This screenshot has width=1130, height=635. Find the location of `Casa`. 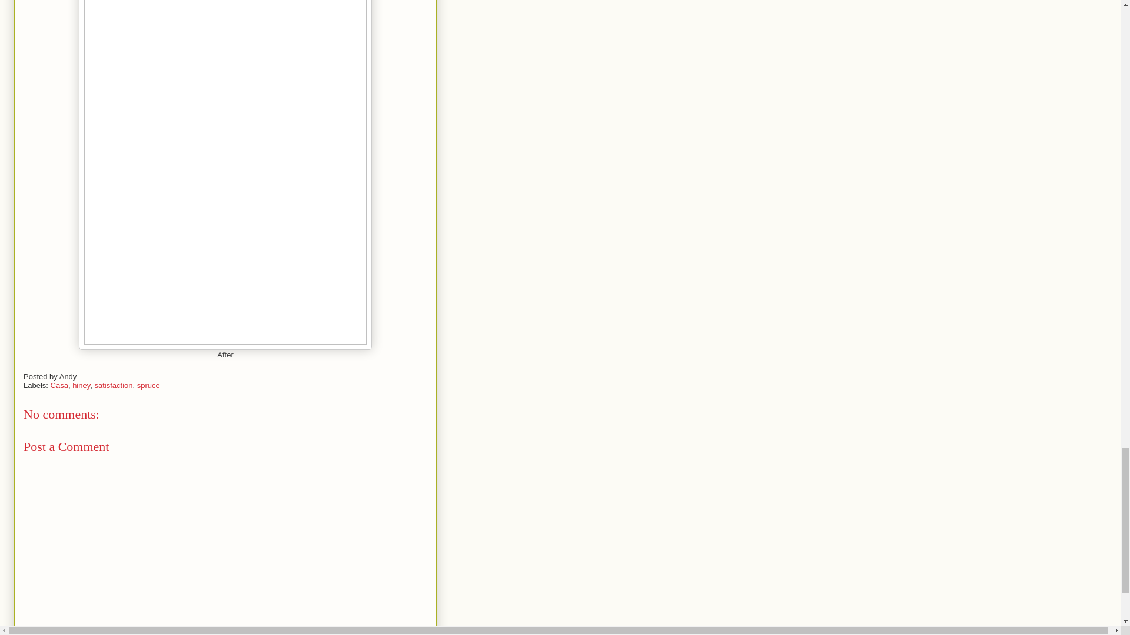

Casa is located at coordinates (59, 386).